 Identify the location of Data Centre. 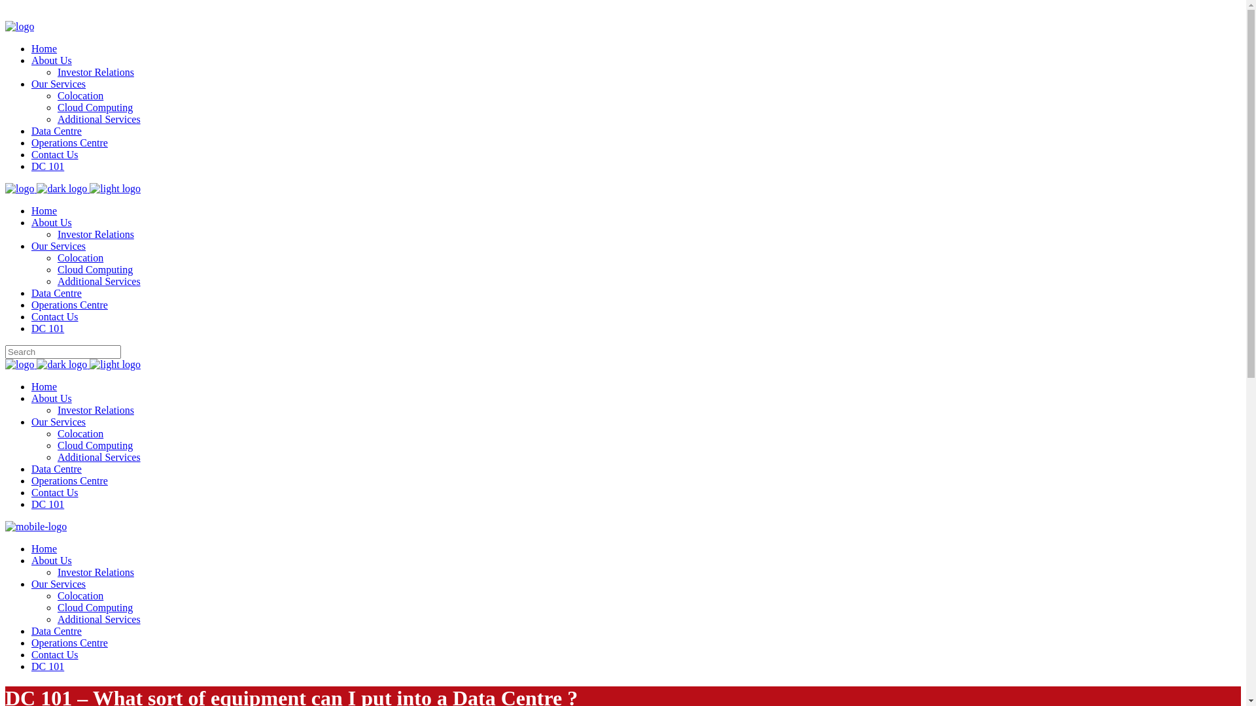
(56, 469).